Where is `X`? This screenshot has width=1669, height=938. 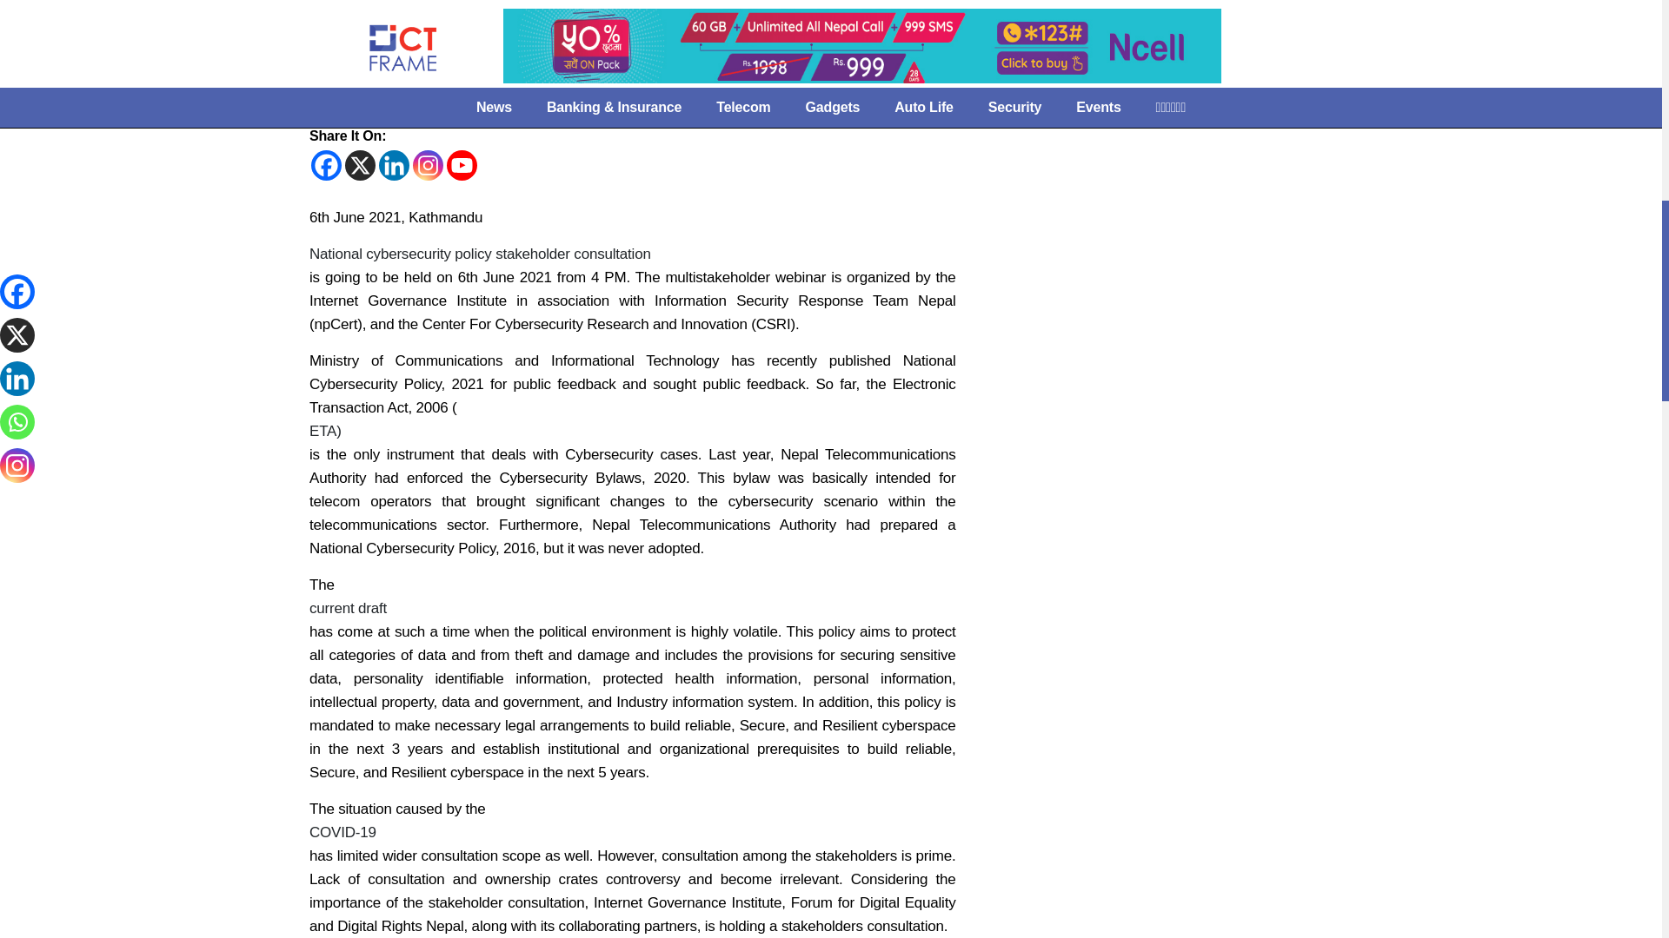 X is located at coordinates (360, 165).